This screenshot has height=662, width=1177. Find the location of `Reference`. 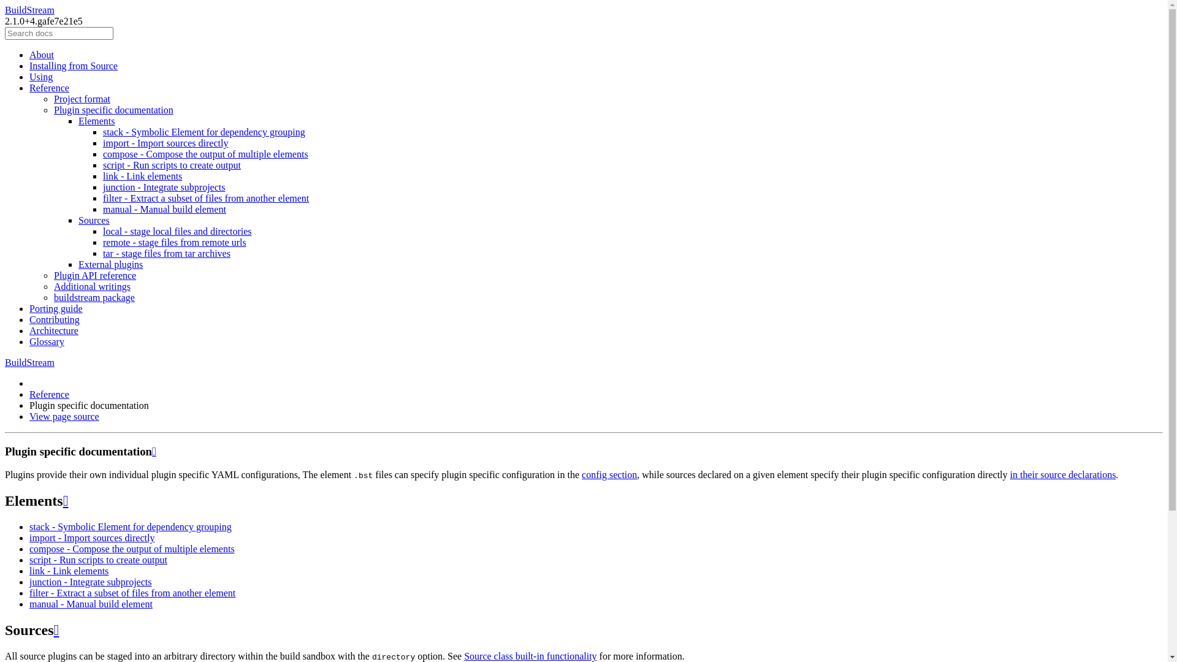

Reference is located at coordinates (49, 394).